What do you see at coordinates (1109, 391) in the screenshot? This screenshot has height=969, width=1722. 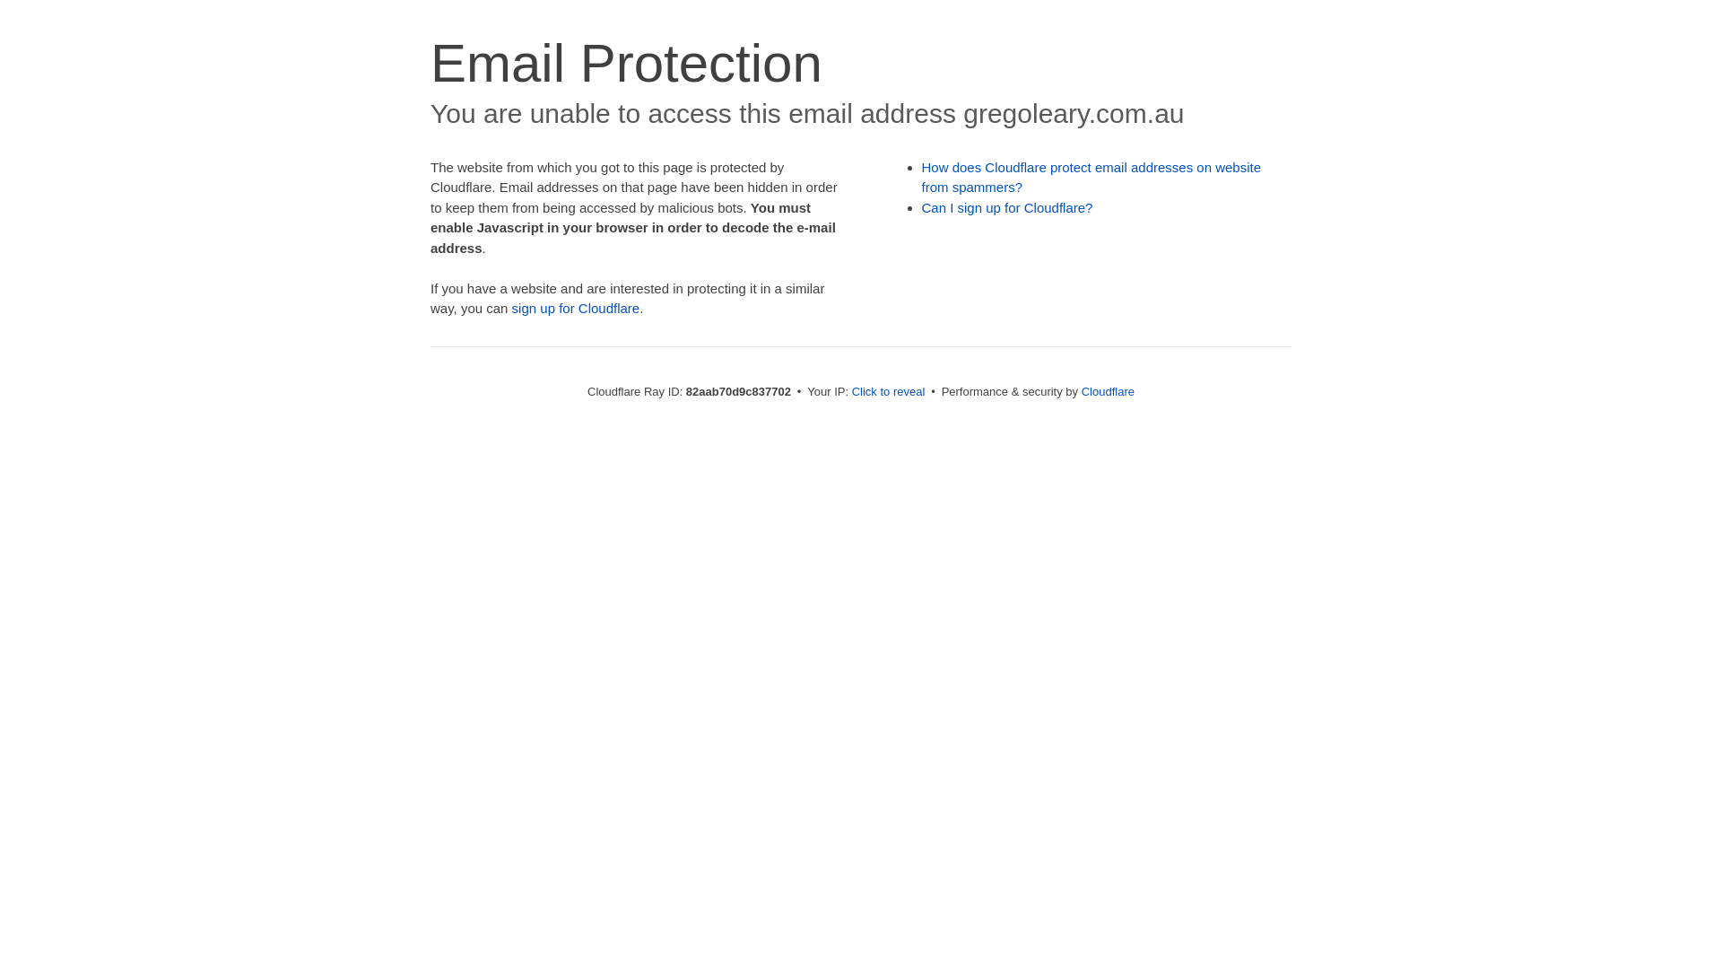 I see `Cloudflare` at bounding box center [1109, 391].